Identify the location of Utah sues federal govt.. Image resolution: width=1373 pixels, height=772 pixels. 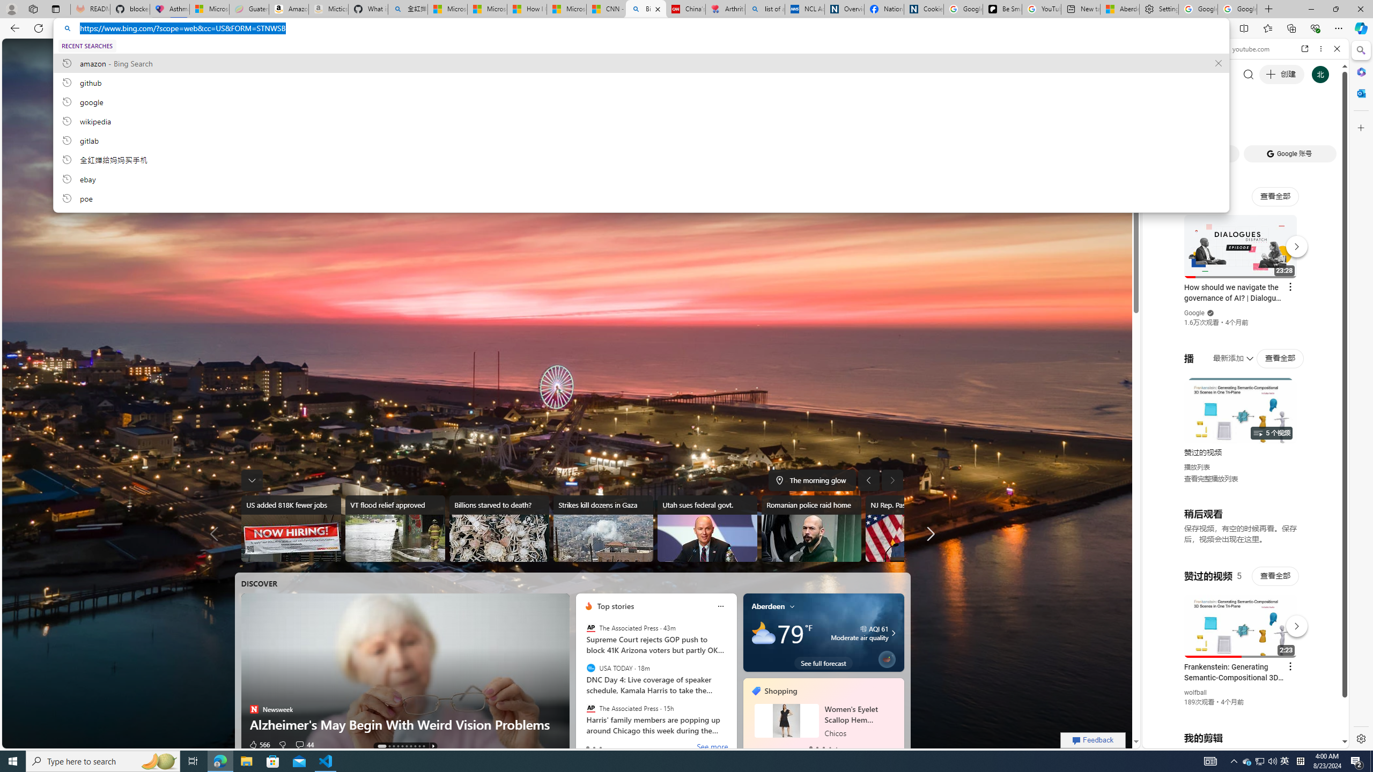
(708, 529).